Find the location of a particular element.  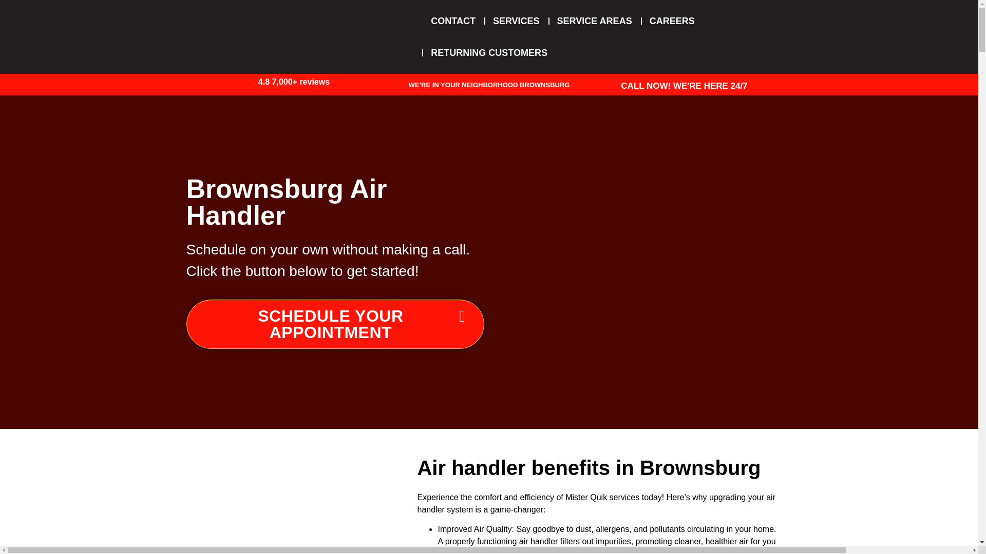

SERVICES is located at coordinates (516, 21).